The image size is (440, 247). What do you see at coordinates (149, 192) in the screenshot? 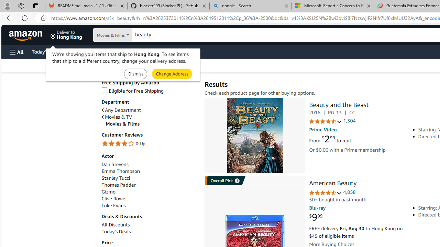
I see `Gizmo` at bounding box center [149, 192].